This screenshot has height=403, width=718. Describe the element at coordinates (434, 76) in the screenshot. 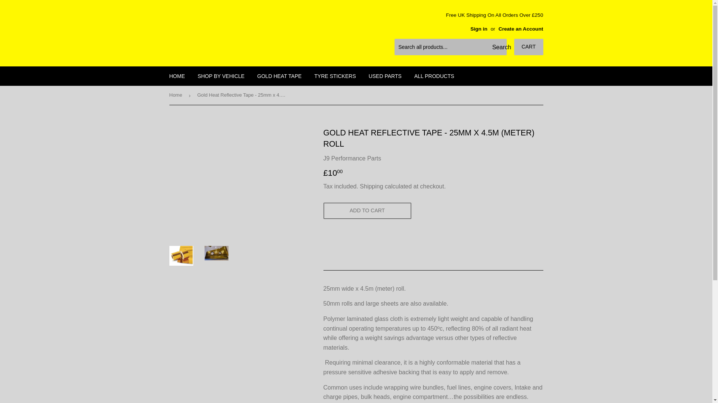

I see `ALL PRODUCTS` at that location.